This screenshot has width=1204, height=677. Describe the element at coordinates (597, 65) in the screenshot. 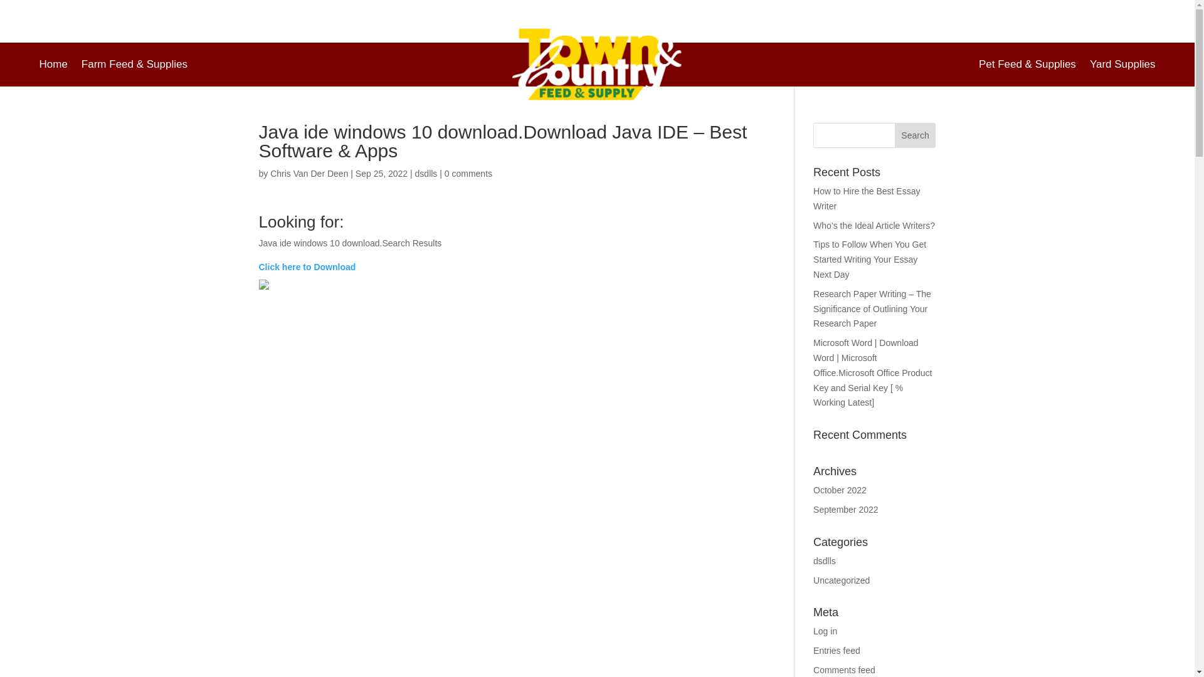

I see `logo` at that location.